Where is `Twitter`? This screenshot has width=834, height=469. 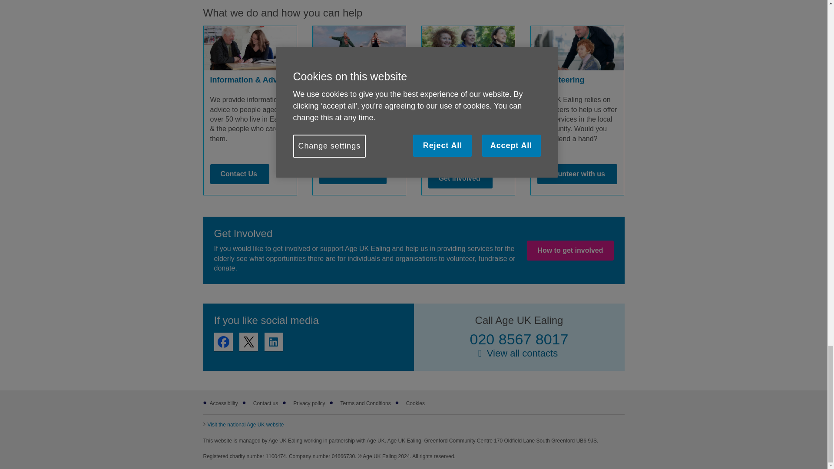 Twitter is located at coordinates (248, 341).